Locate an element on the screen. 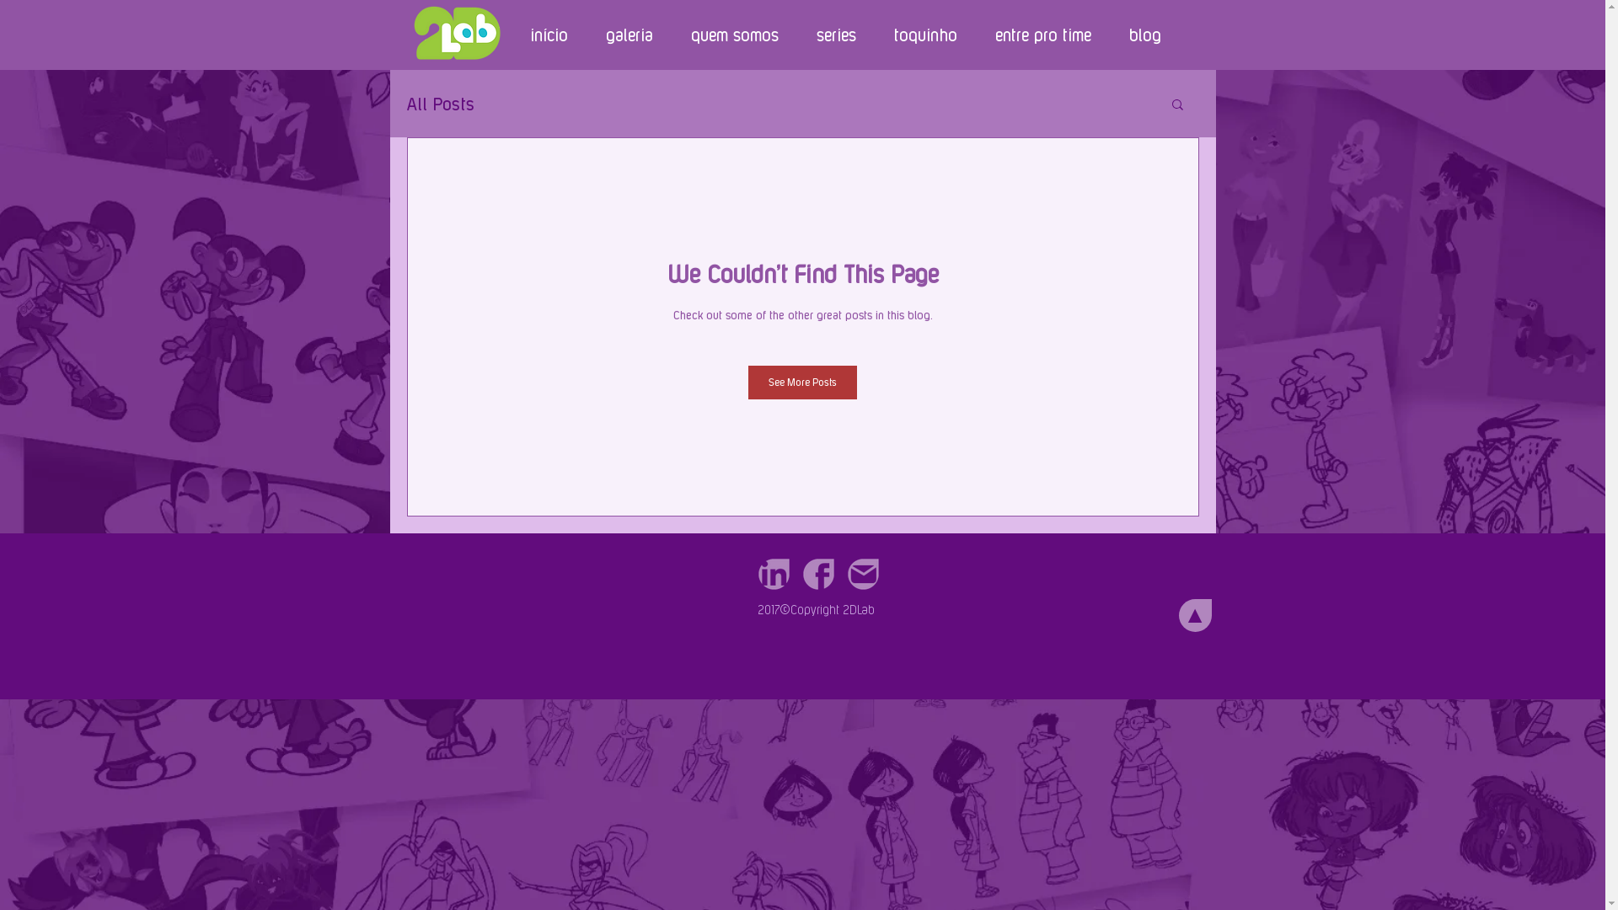 This screenshot has width=1618, height=910. series is located at coordinates (836, 35).